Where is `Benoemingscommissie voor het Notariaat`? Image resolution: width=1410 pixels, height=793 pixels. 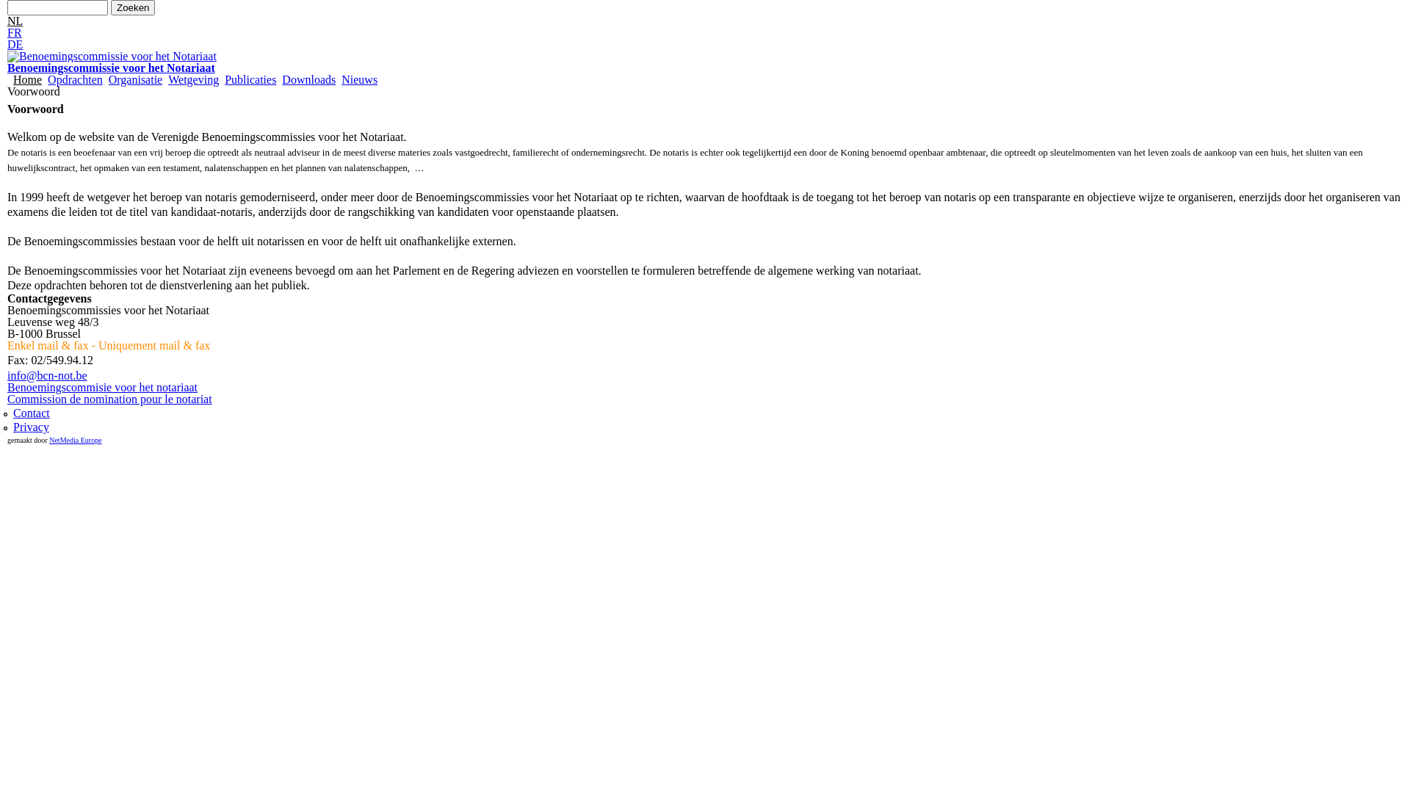 Benoemingscommissie voor het Notariaat is located at coordinates (112, 56).